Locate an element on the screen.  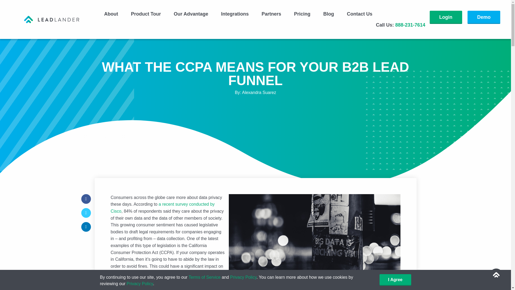
Call Us: 888-231-7614 is located at coordinates (399, 25).